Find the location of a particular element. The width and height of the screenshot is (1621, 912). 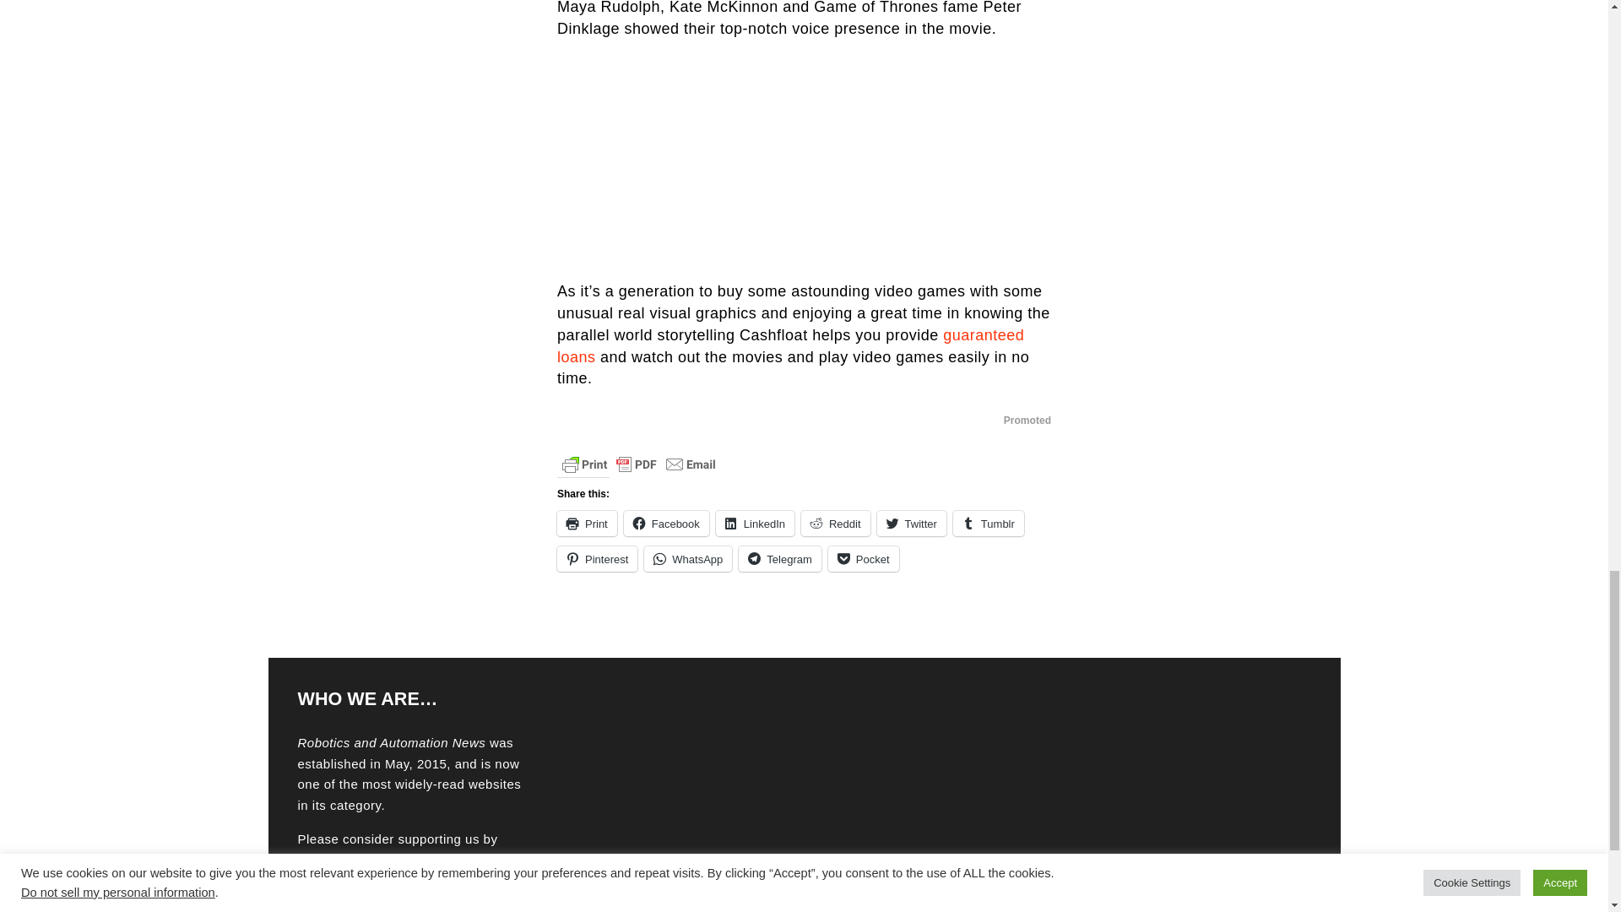

Click to share on LinkedIn is located at coordinates (755, 524).